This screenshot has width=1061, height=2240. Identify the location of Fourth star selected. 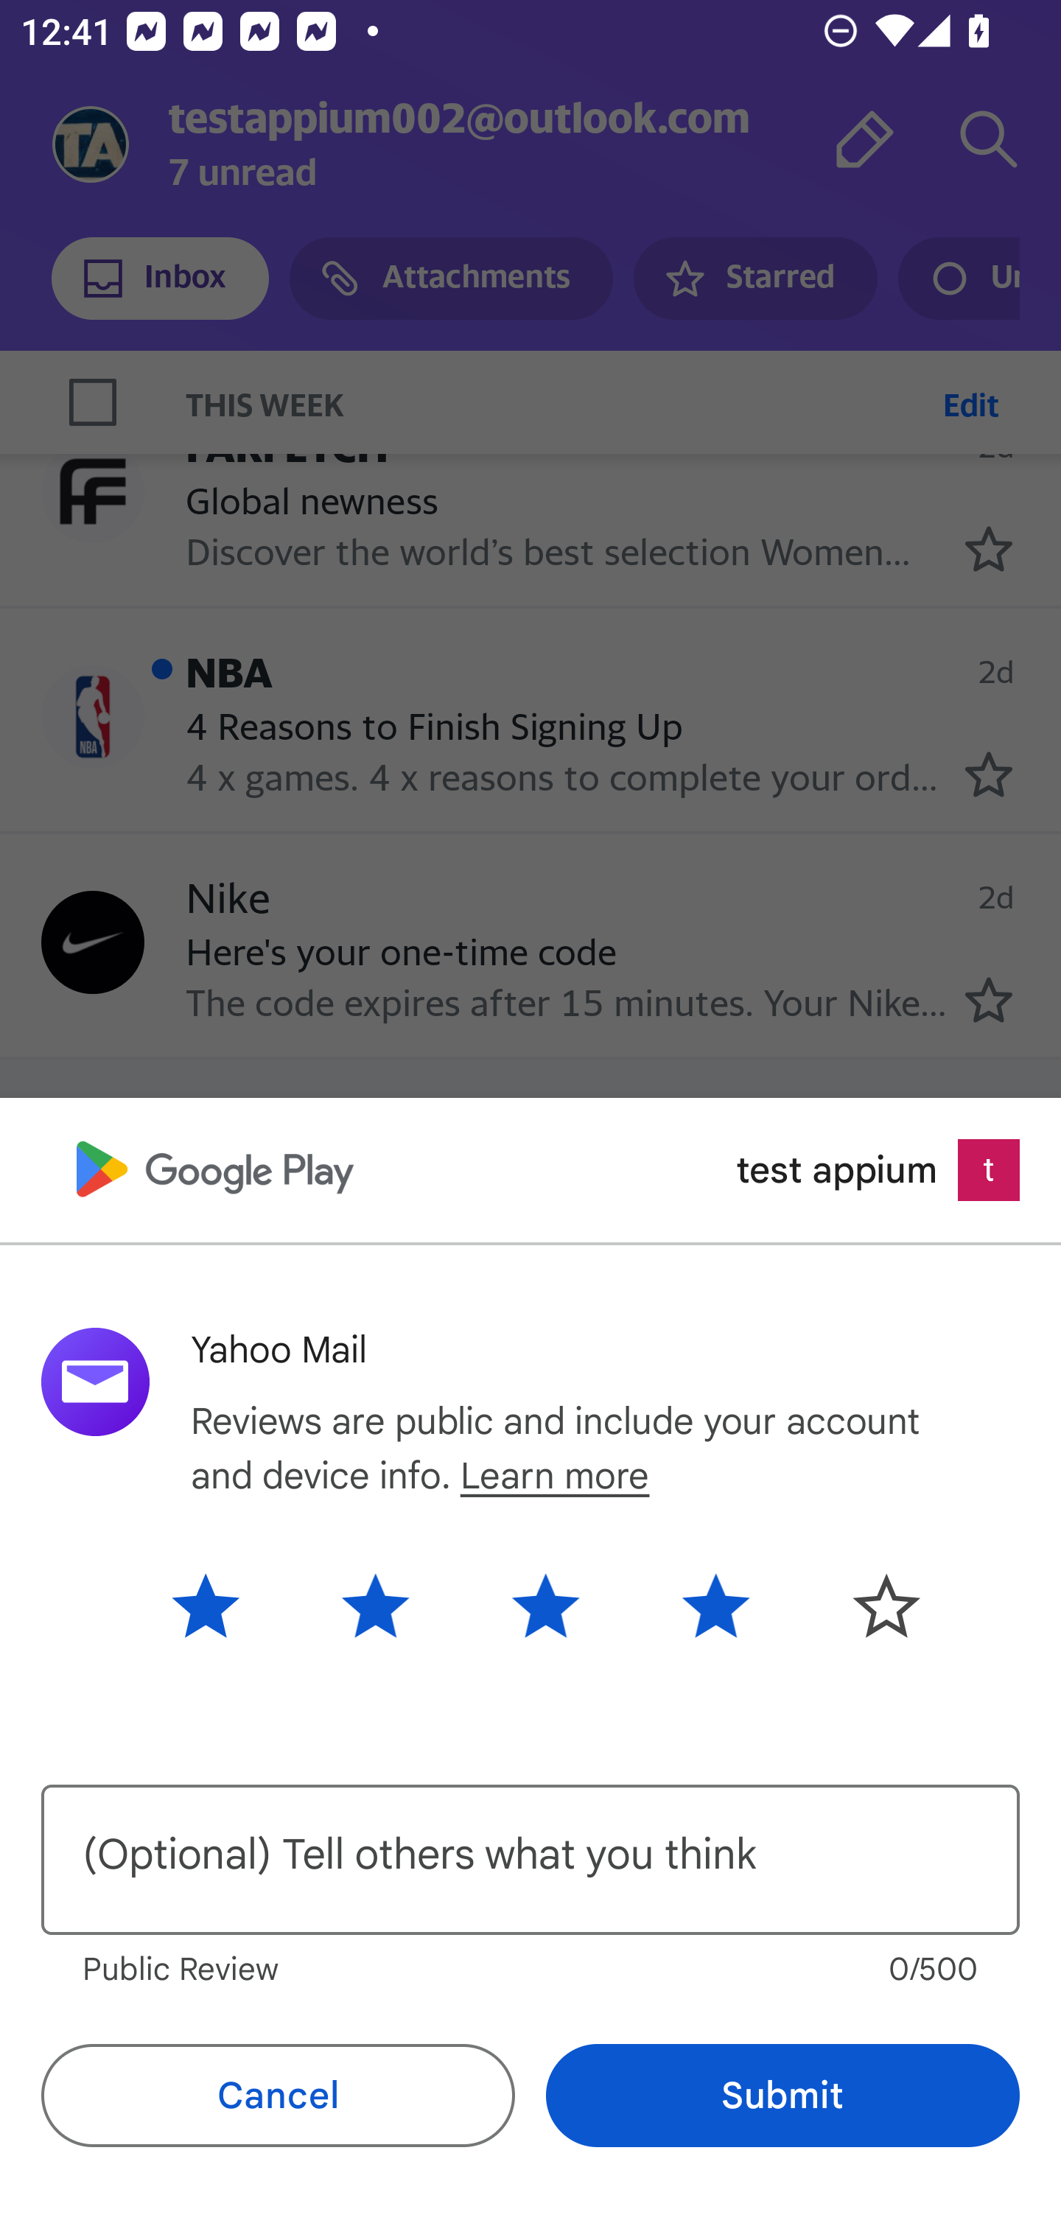
(715, 1605).